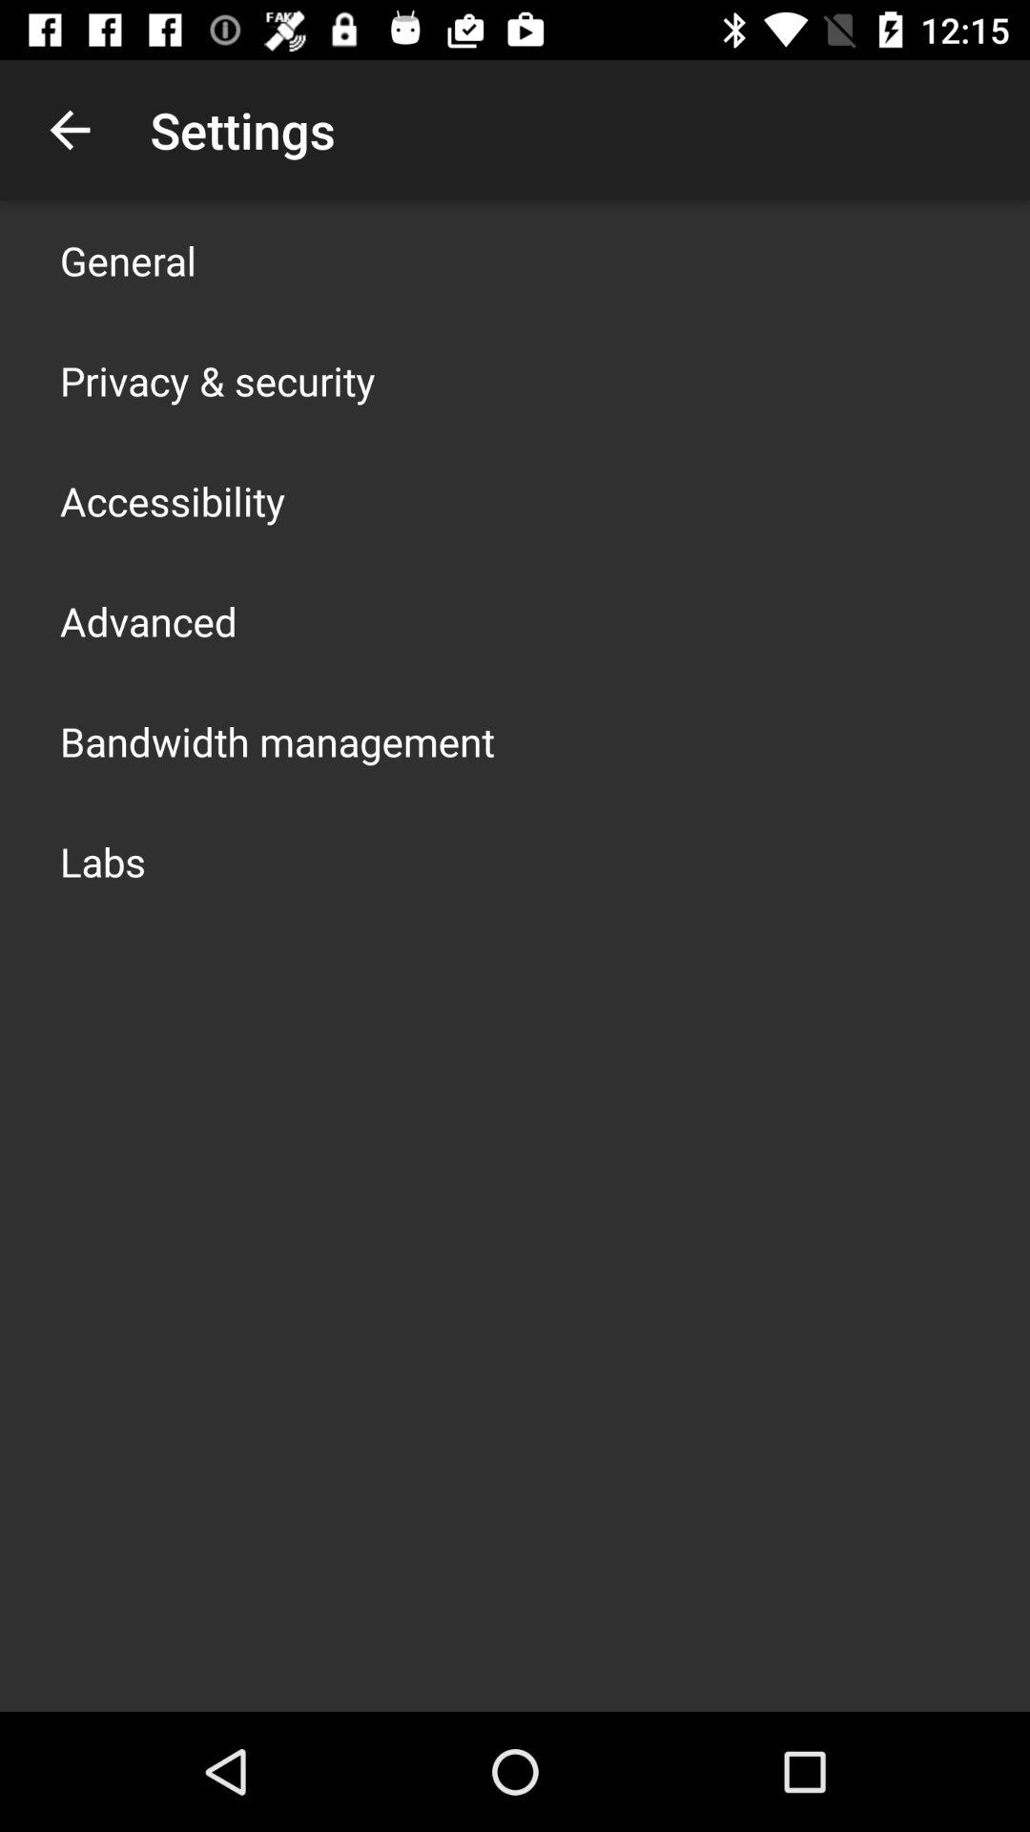  I want to click on open the app to the left of settings icon, so click(70, 130).